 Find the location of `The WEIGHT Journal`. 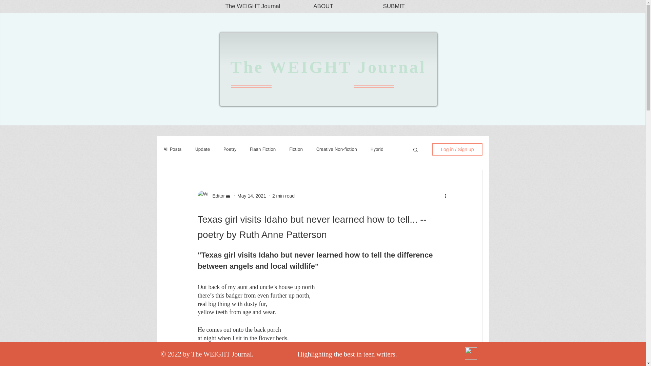

The WEIGHT Journal is located at coordinates (328, 67).